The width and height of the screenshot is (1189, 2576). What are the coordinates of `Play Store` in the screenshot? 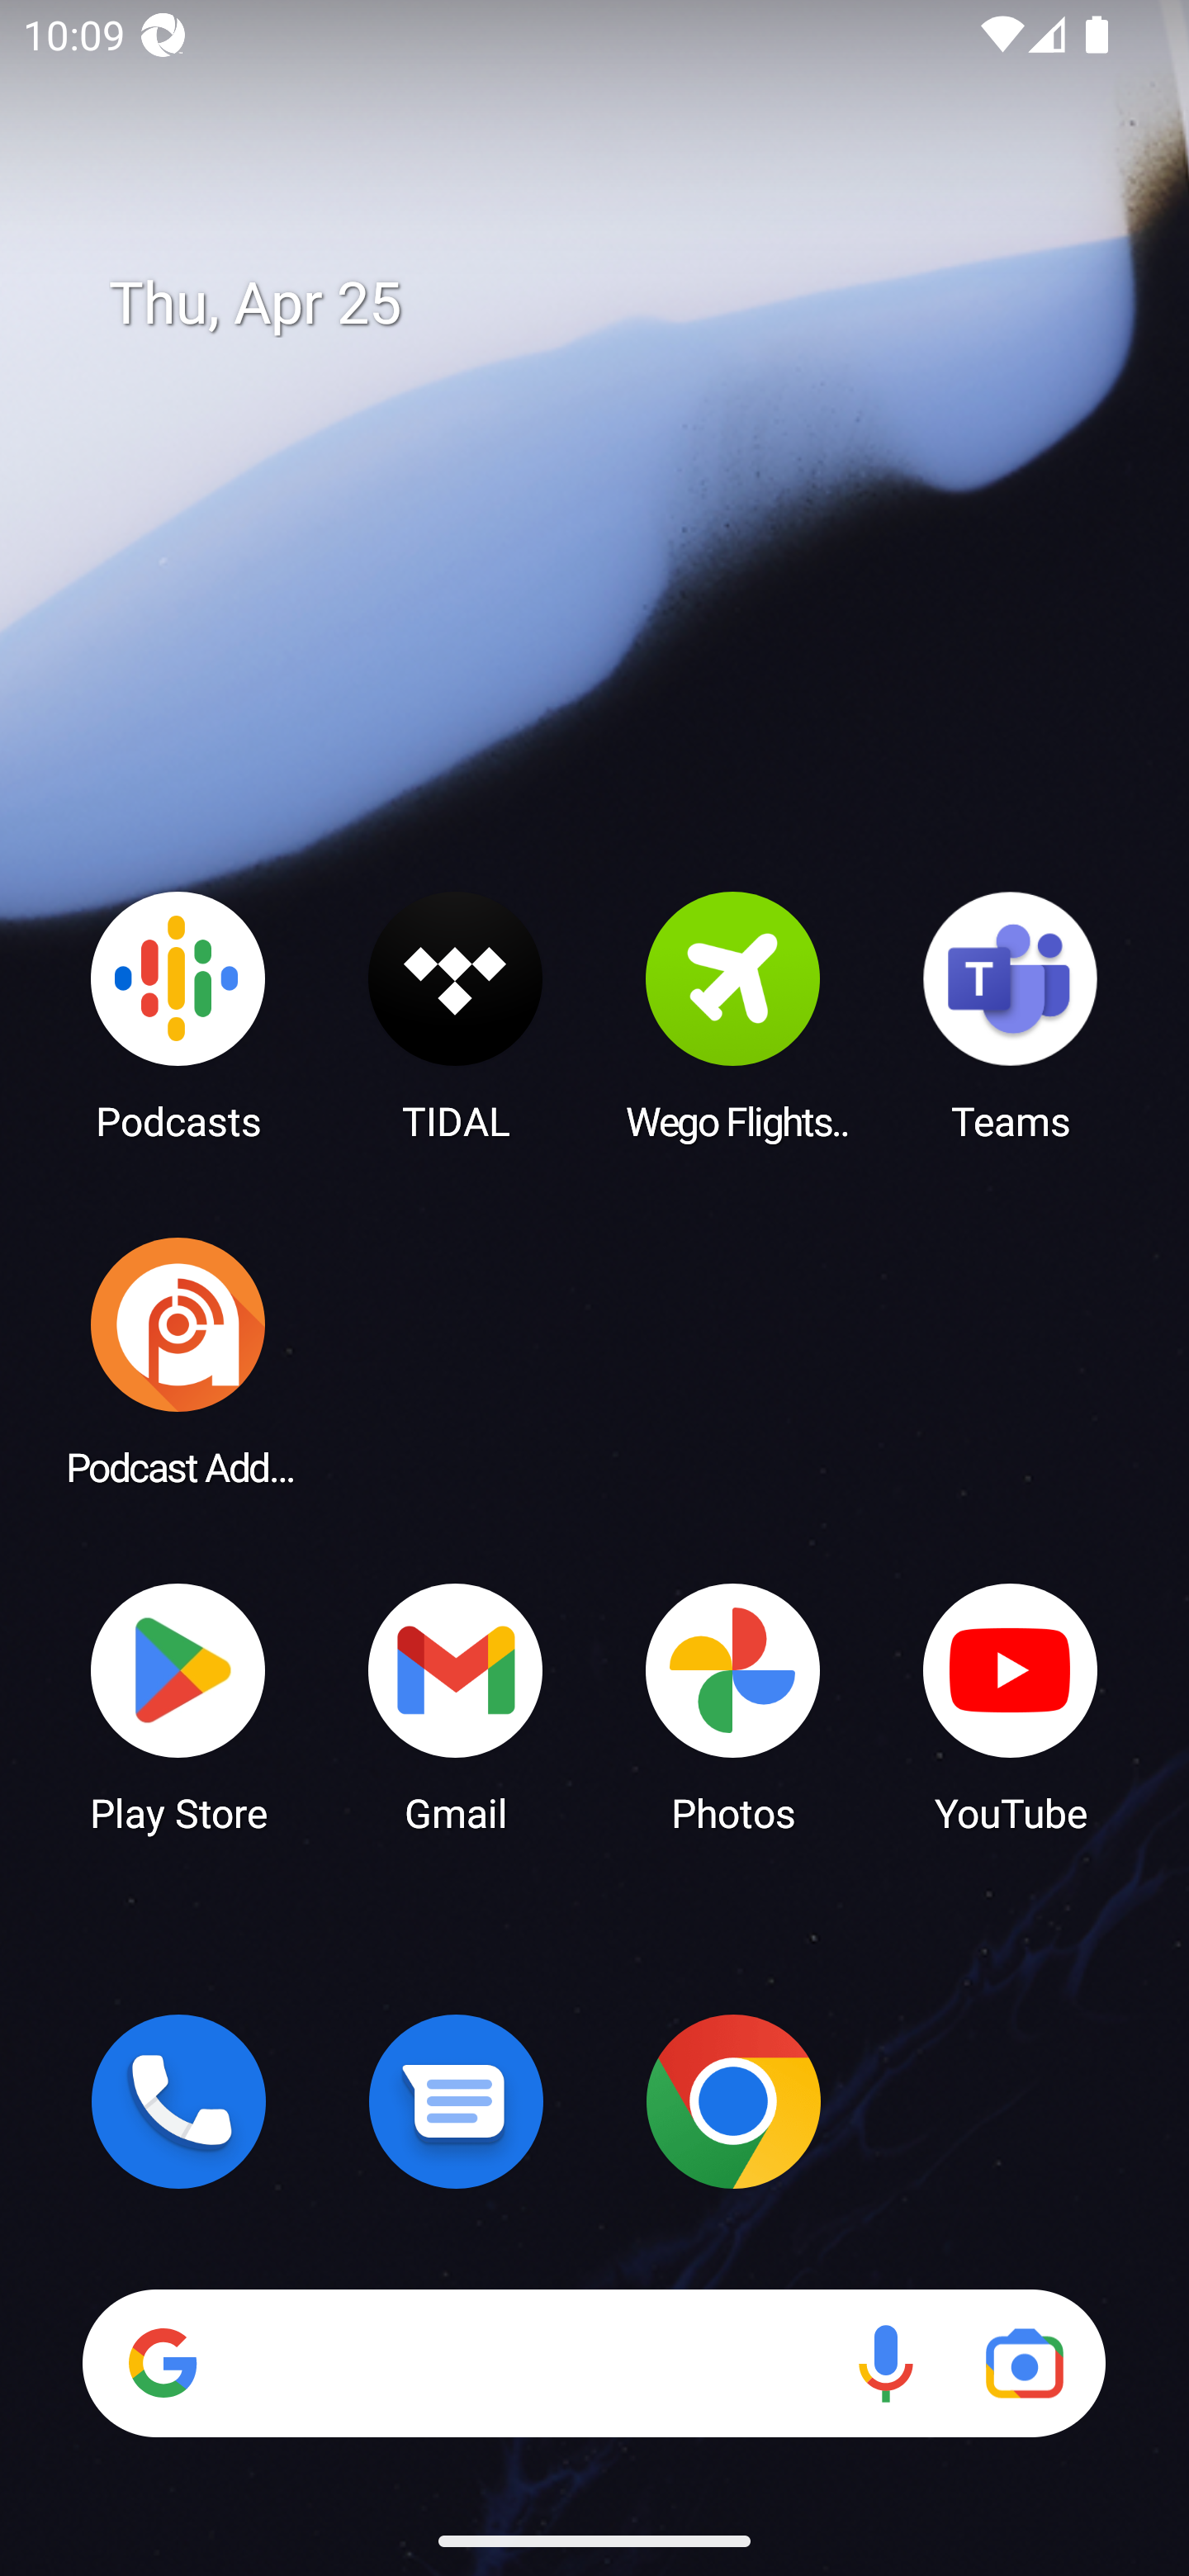 It's located at (178, 1706).